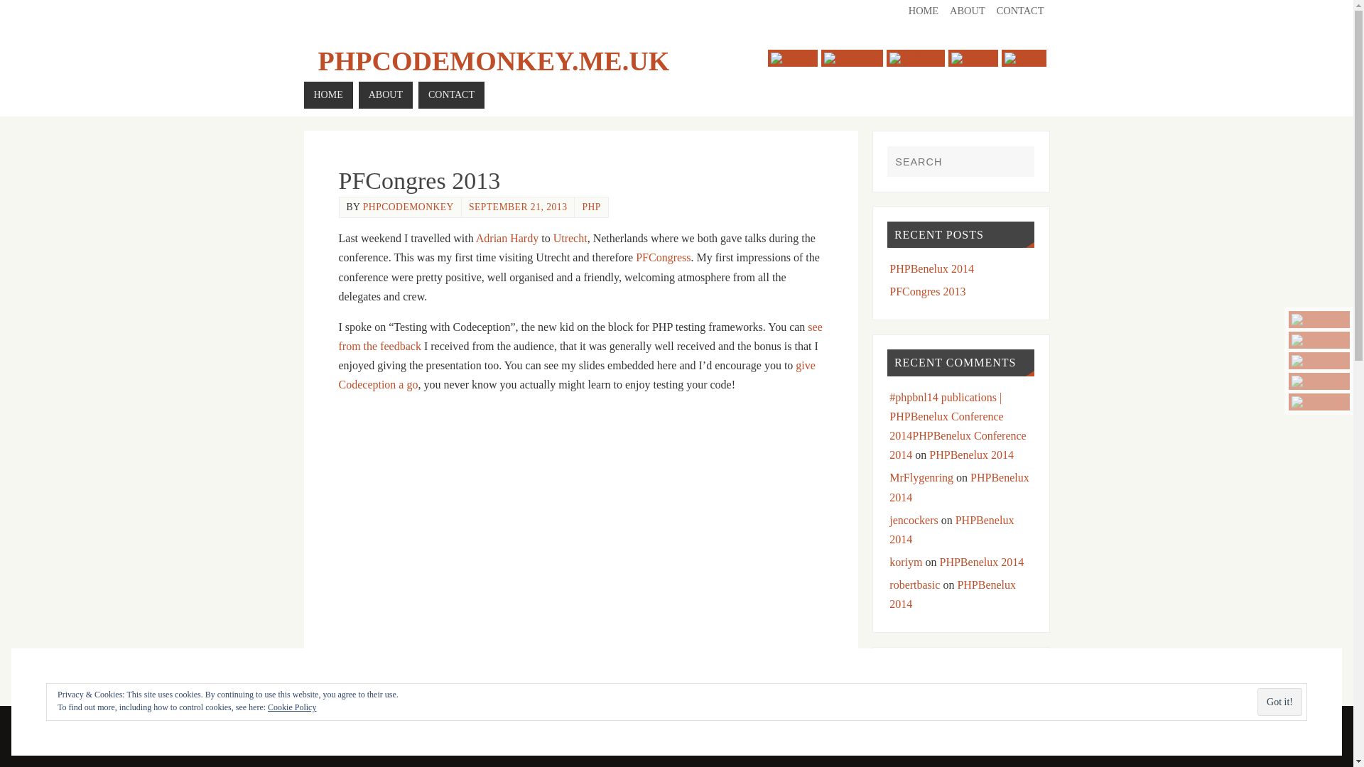  Describe the element at coordinates (328, 95) in the screenshot. I see `HOME` at that location.